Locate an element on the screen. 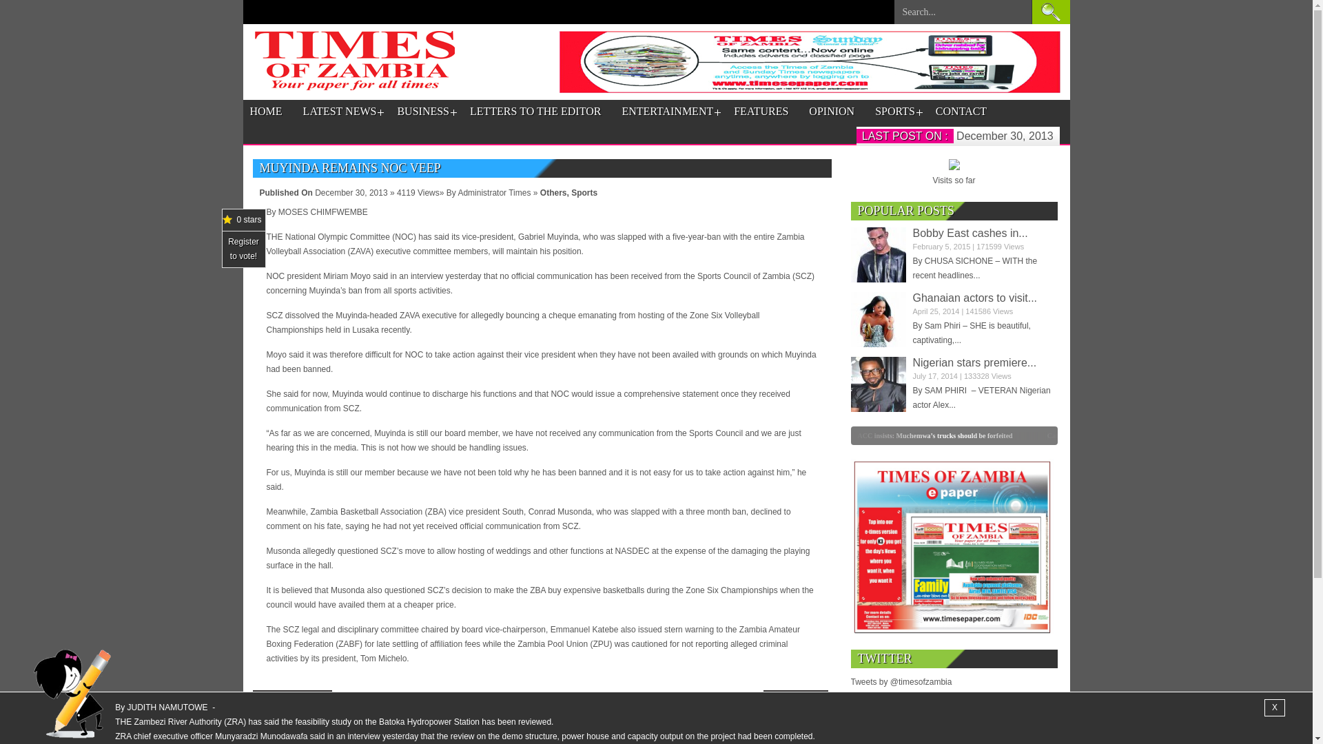  Reddit is located at coordinates (503, 738).